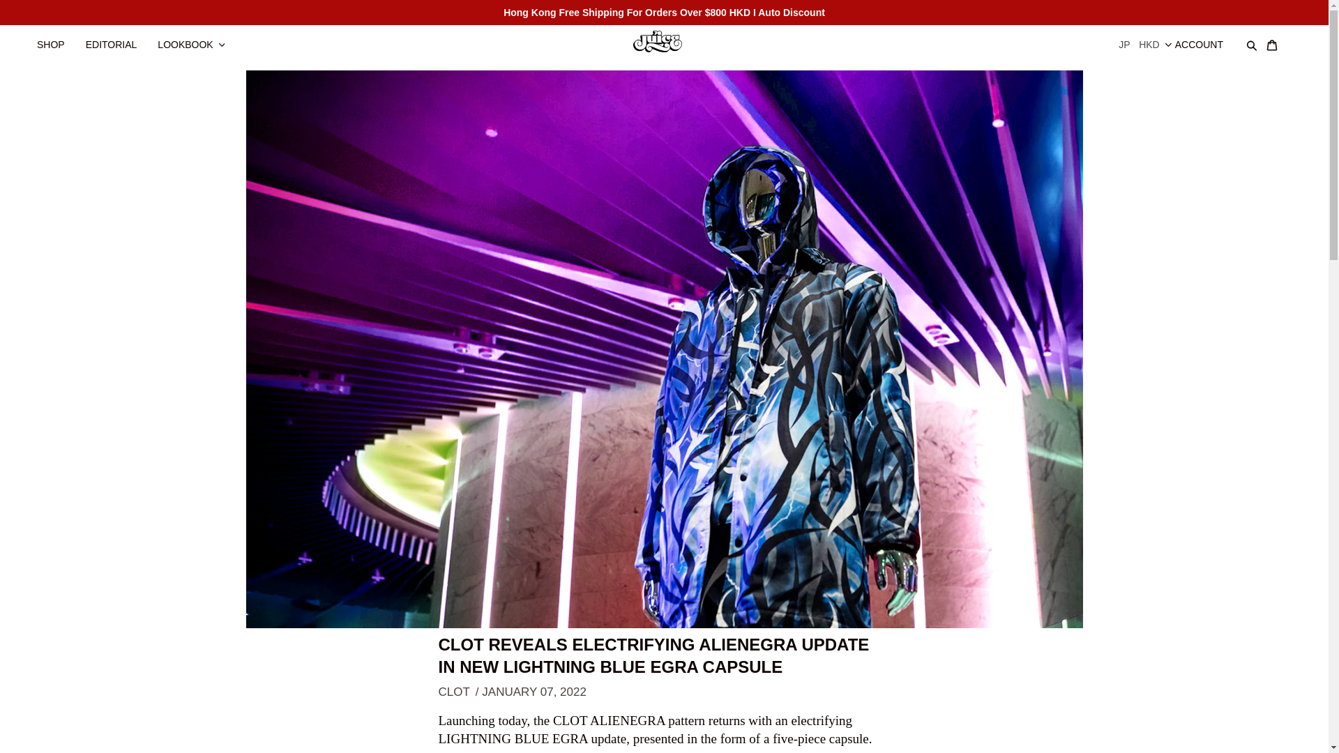  I want to click on JUICESTORE, so click(664, 40).